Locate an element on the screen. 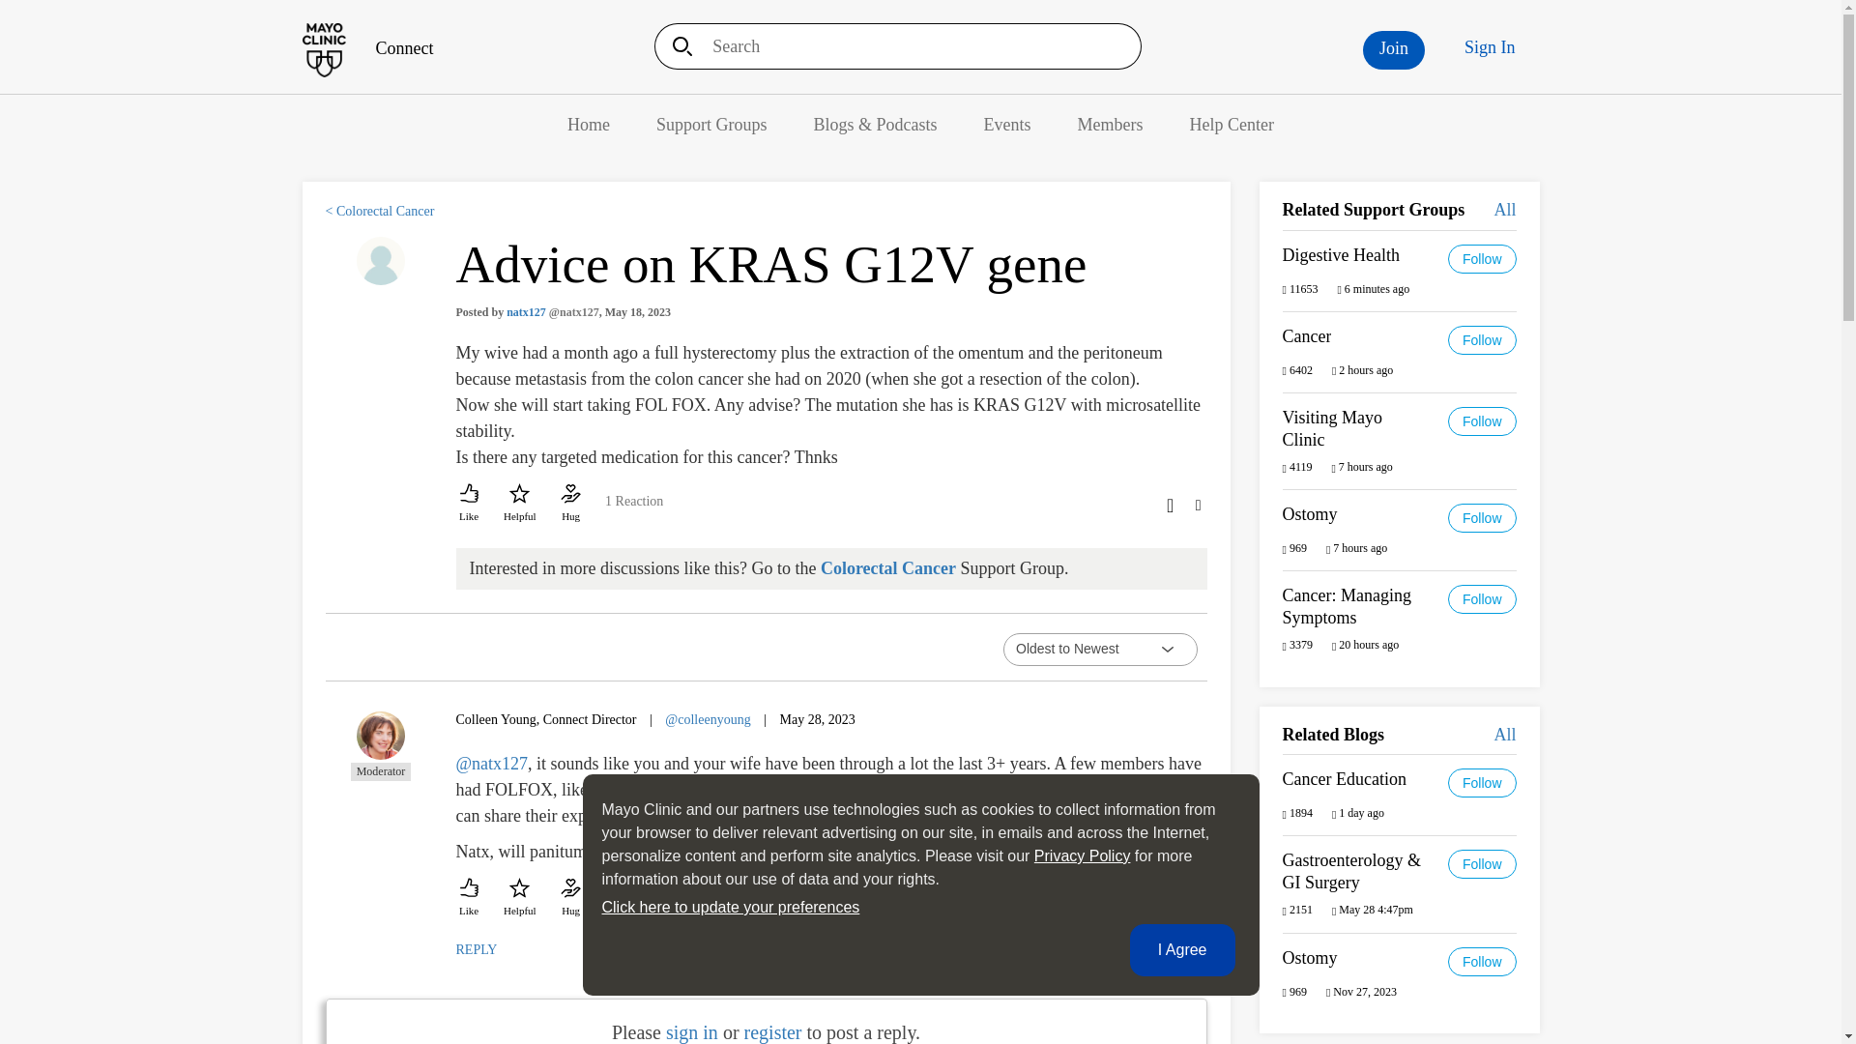 This screenshot has width=1856, height=1044. See who reacted to this discussion is located at coordinates (633, 508).